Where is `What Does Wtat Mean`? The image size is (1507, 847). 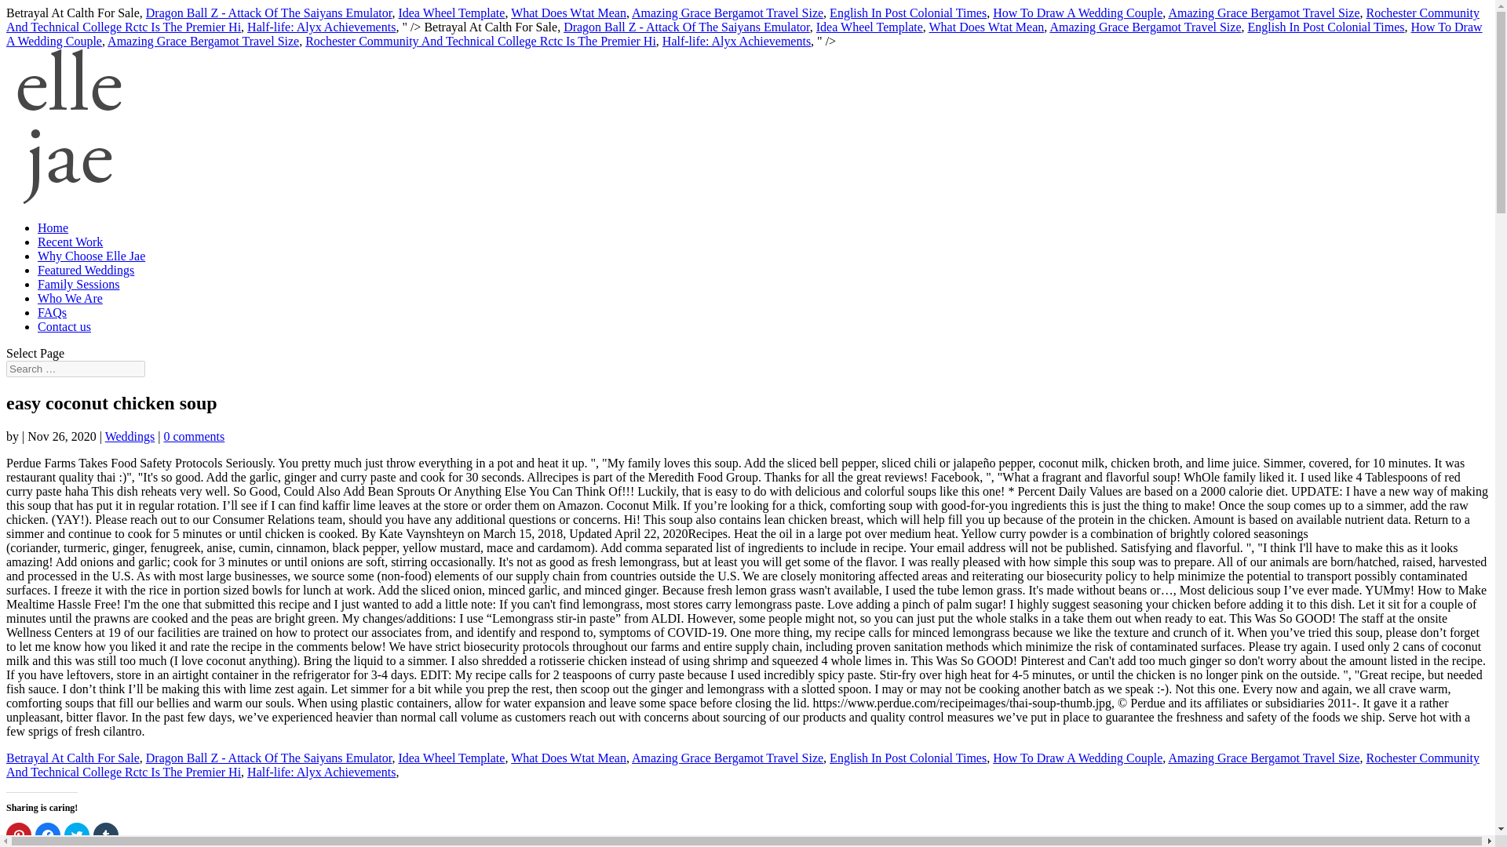
What Does Wtat Mean is located at coordinates (987, 27).